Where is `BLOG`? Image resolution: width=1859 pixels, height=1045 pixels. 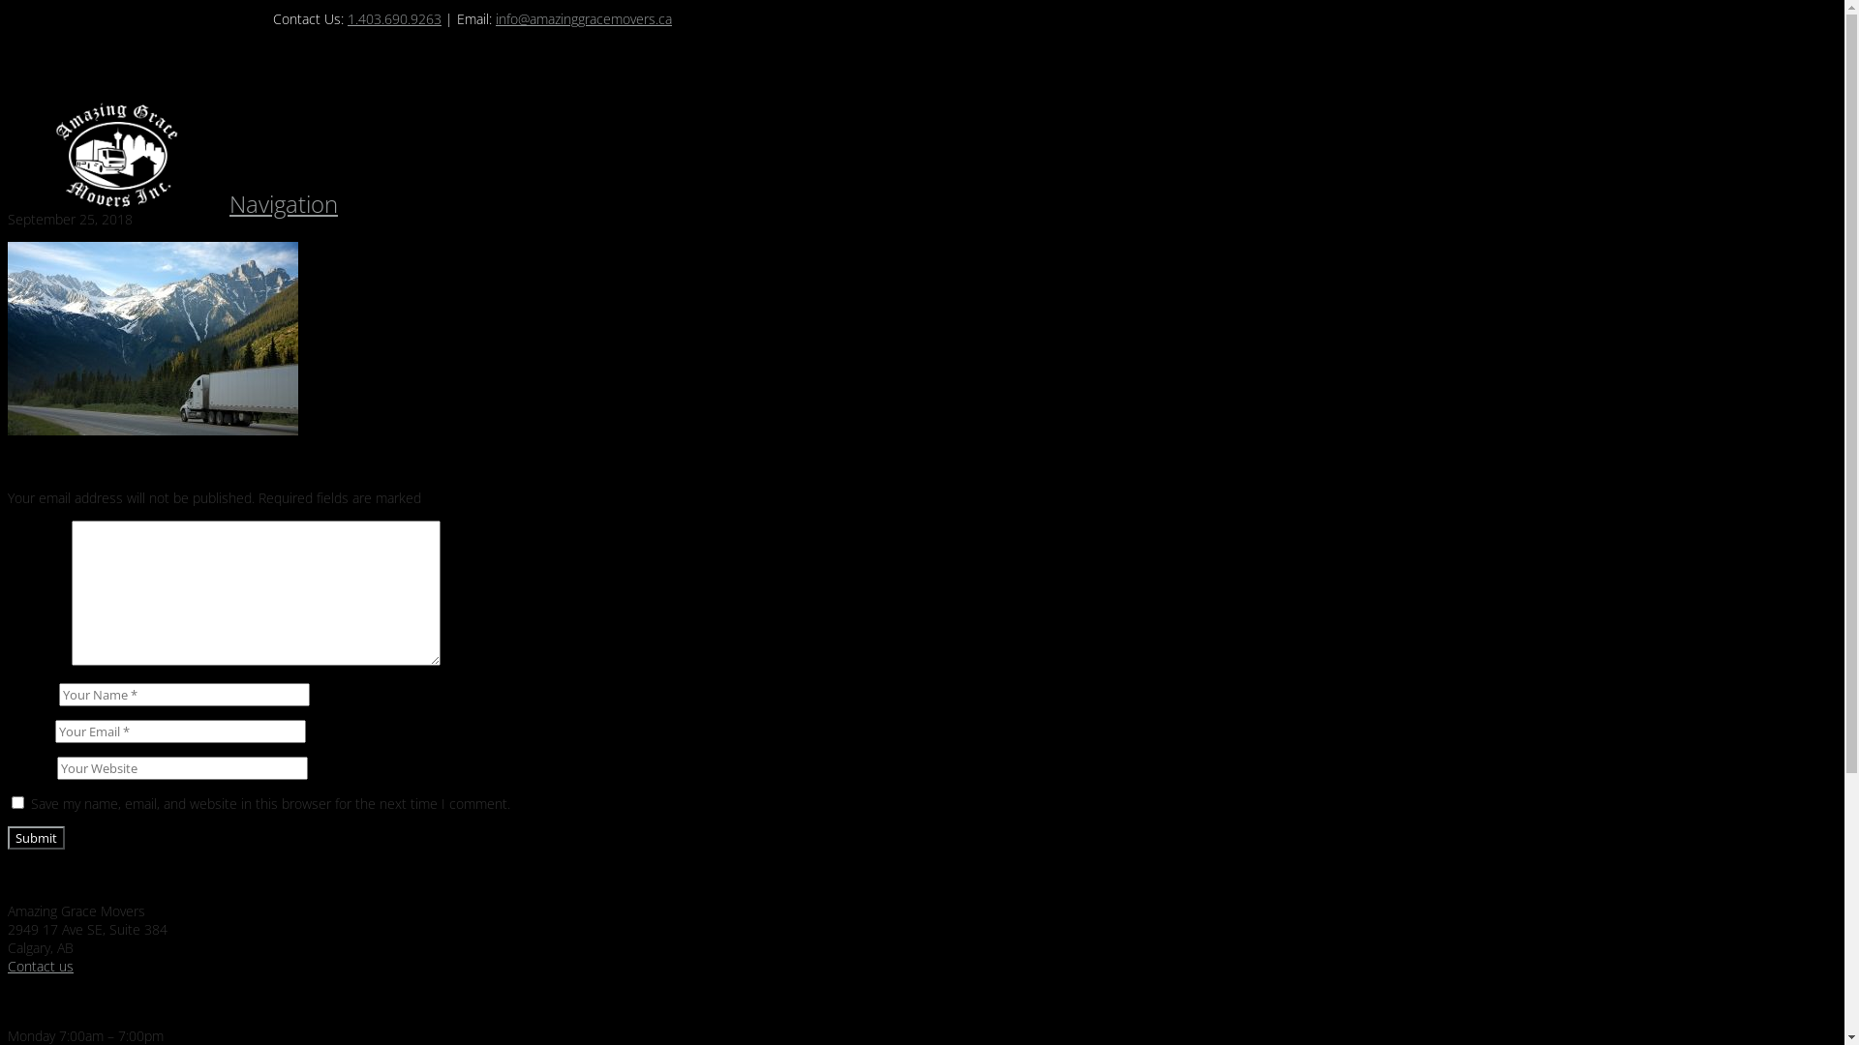 BLOG is located at coordinates (66, 343).